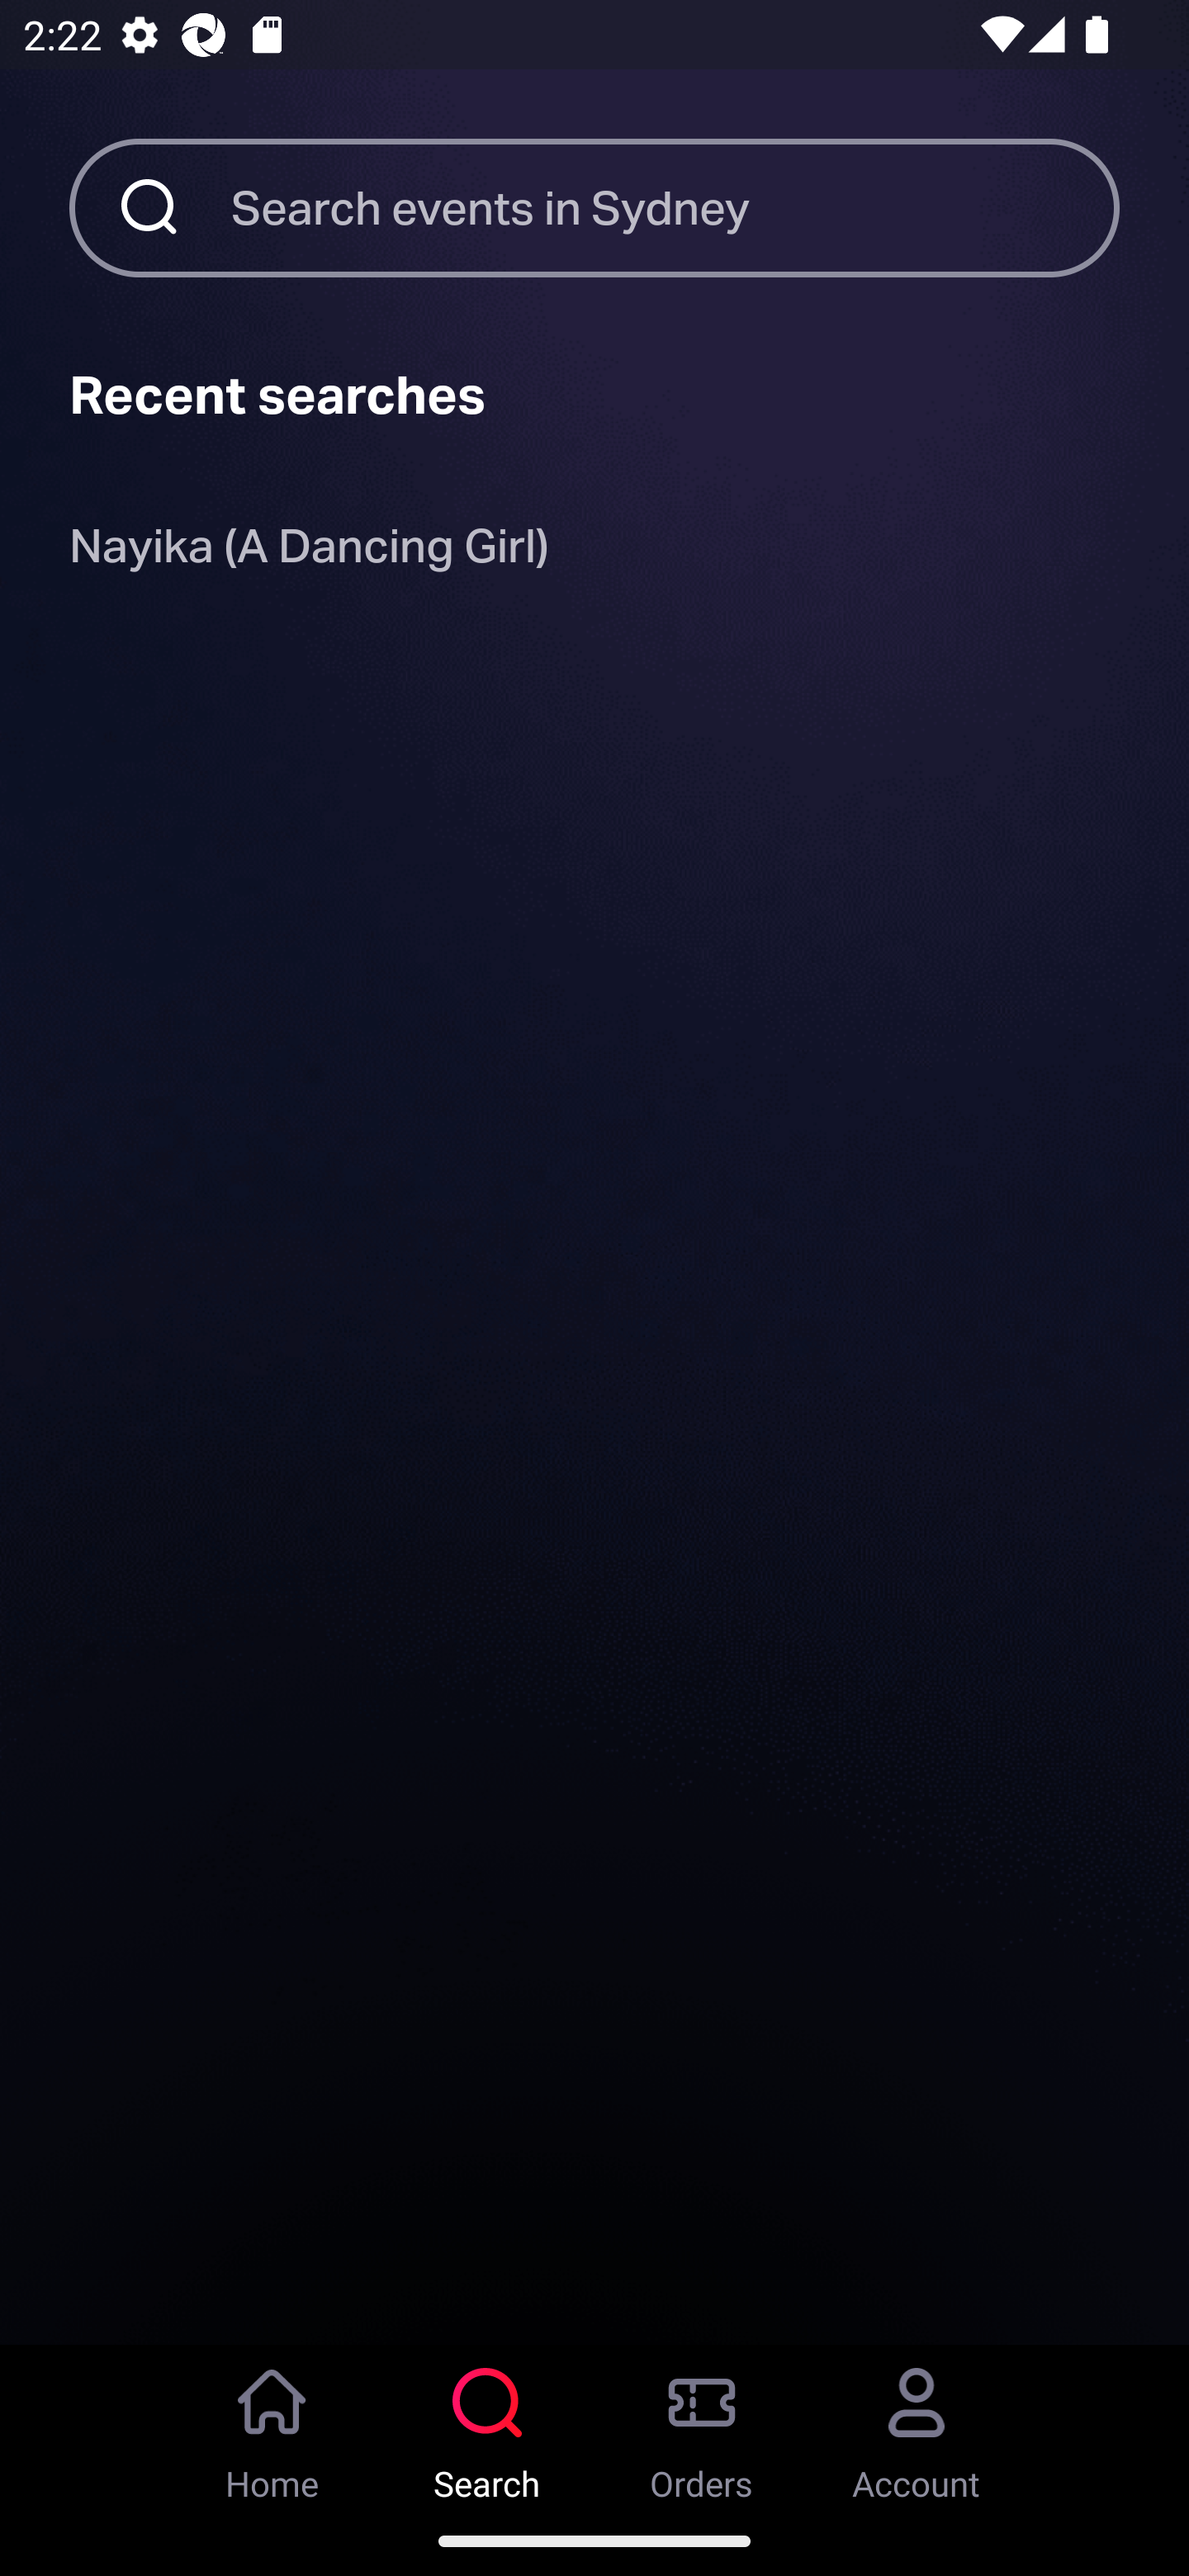 The image size is (1189, 2576). I want to click on Orders, so click(702, 2425).